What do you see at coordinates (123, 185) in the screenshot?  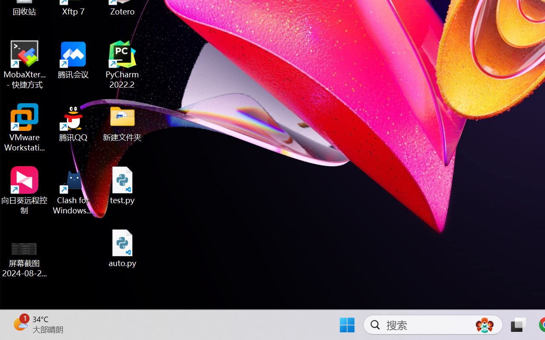 I see `test.py` at bounding box center [123, 185].